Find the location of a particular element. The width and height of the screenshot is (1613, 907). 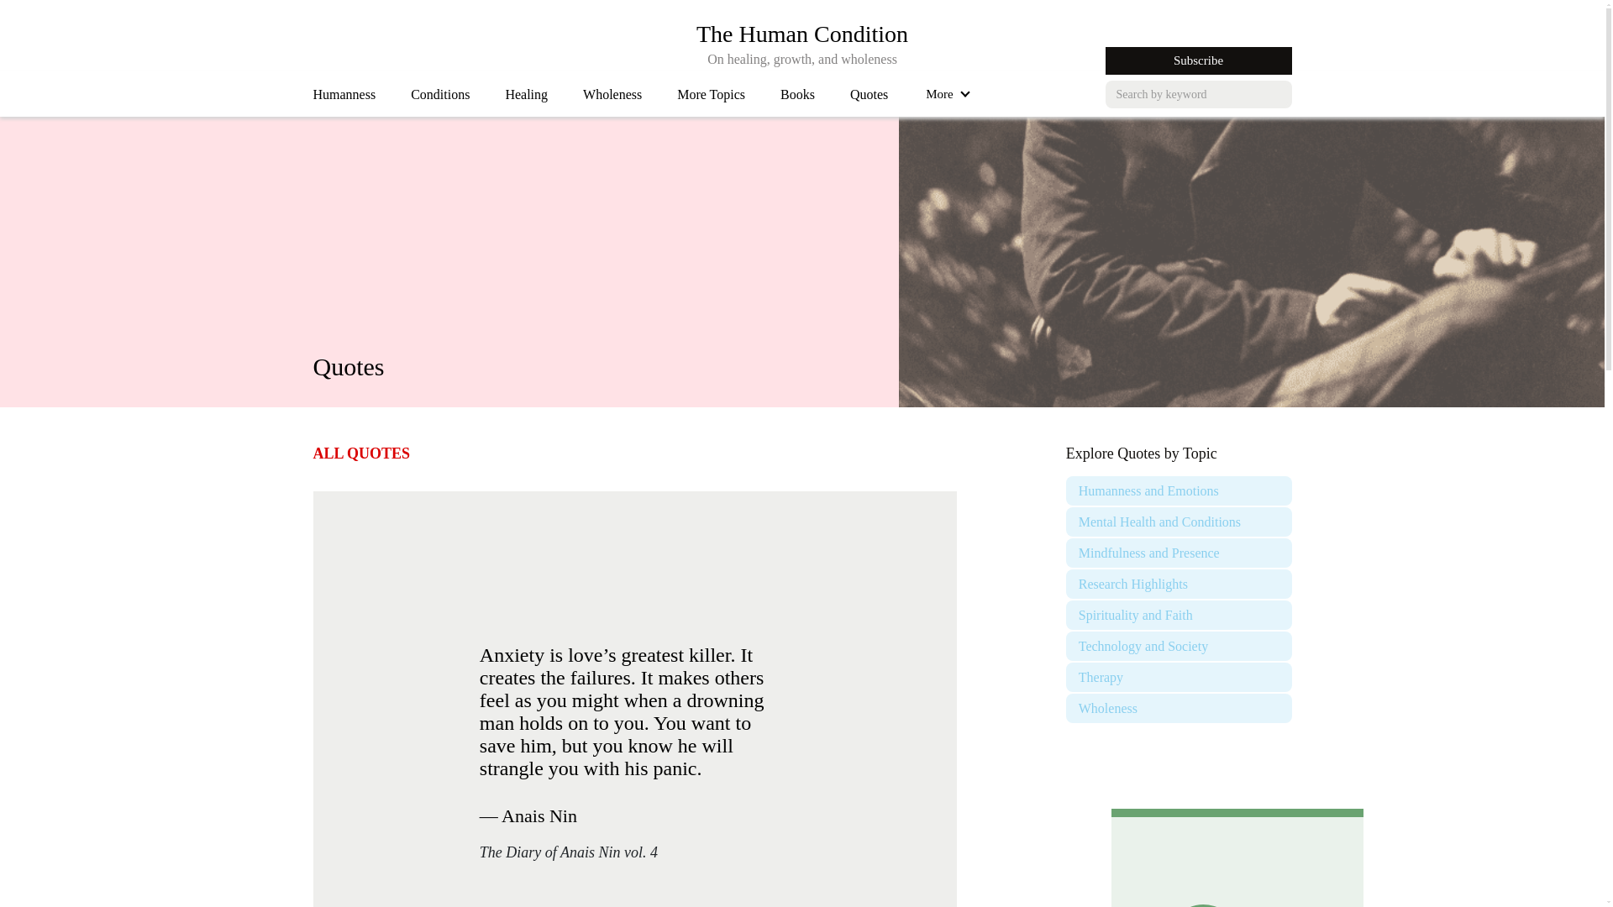

Conditions is located at coordinates (801, 33).